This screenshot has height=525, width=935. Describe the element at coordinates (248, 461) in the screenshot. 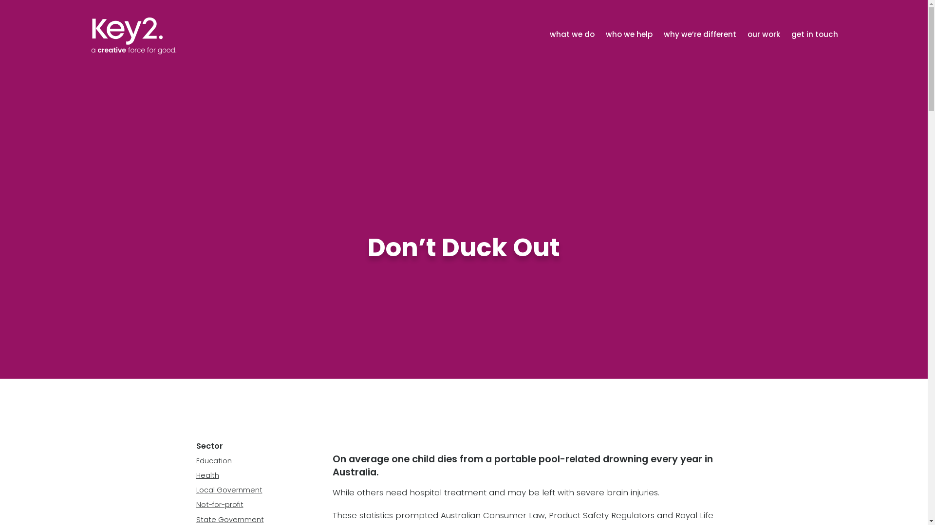

I see `Education` at that location.